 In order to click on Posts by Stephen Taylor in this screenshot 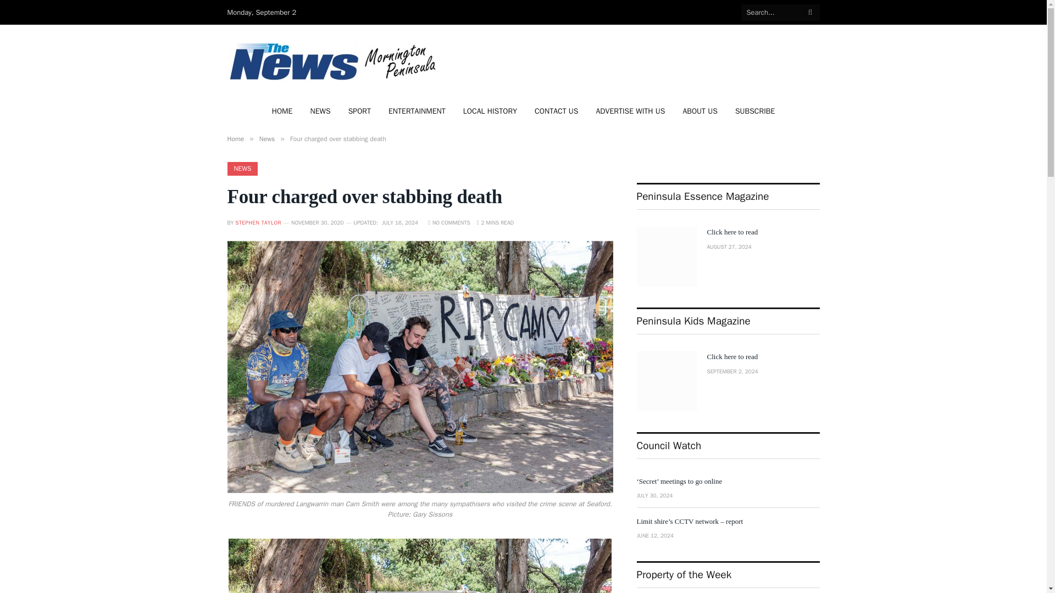, I will do `click(258, 222)`.